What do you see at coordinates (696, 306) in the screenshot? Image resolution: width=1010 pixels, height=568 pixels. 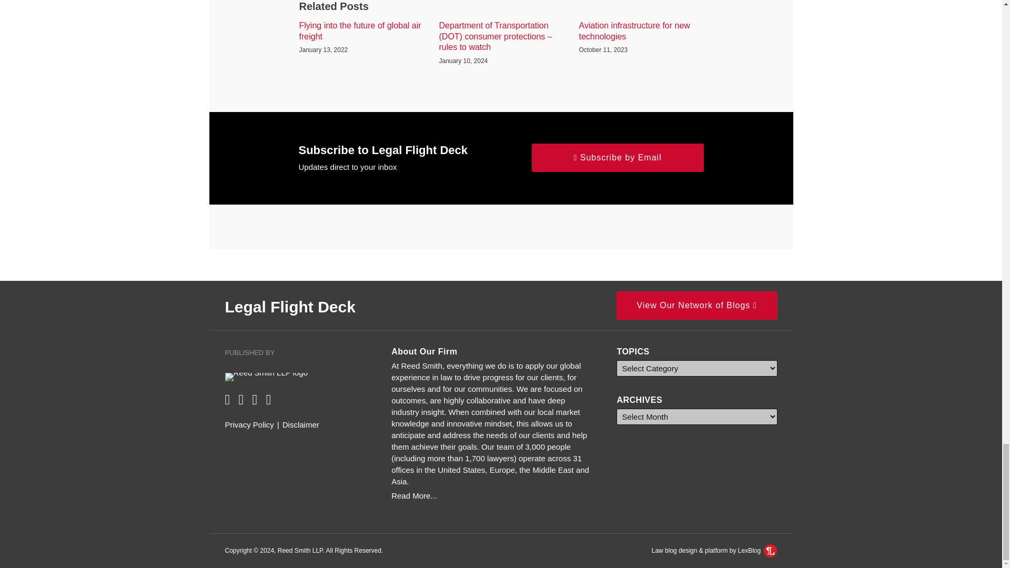 I see `View Our Network of Blogs` at bounding box center [696, 306].